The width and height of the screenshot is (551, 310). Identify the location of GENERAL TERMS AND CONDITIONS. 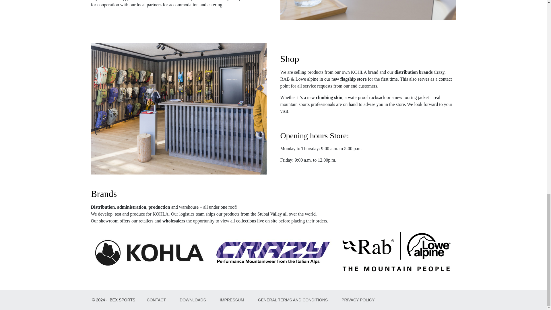
(293, 300).